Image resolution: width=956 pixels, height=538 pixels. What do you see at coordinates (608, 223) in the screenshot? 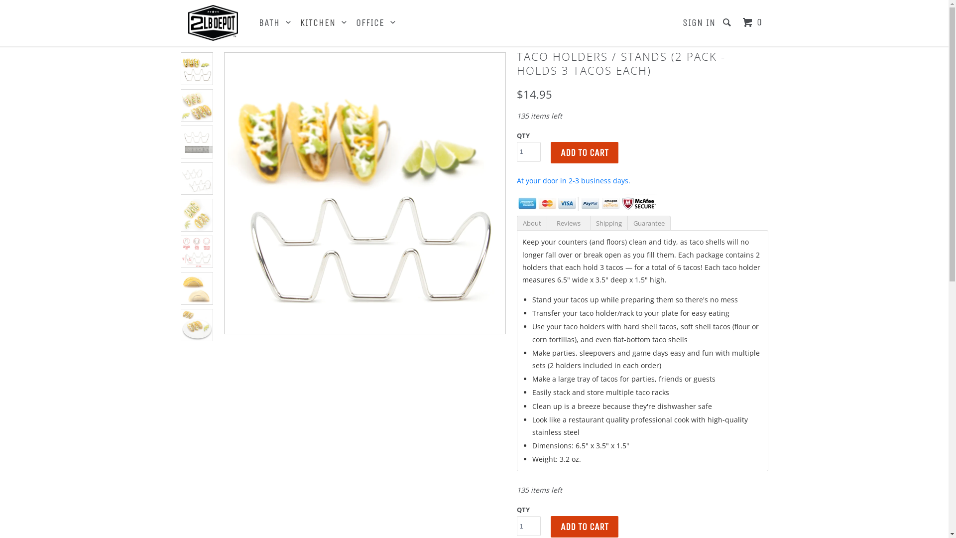
I see `Shipping` at bounding box center [608, 223].